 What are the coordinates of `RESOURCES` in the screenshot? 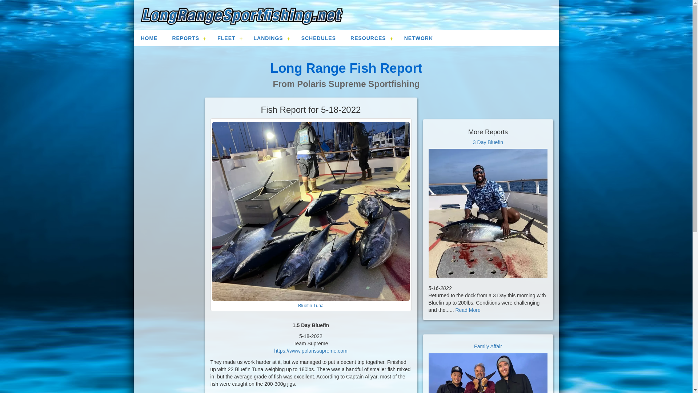 It's located at (370, 38).